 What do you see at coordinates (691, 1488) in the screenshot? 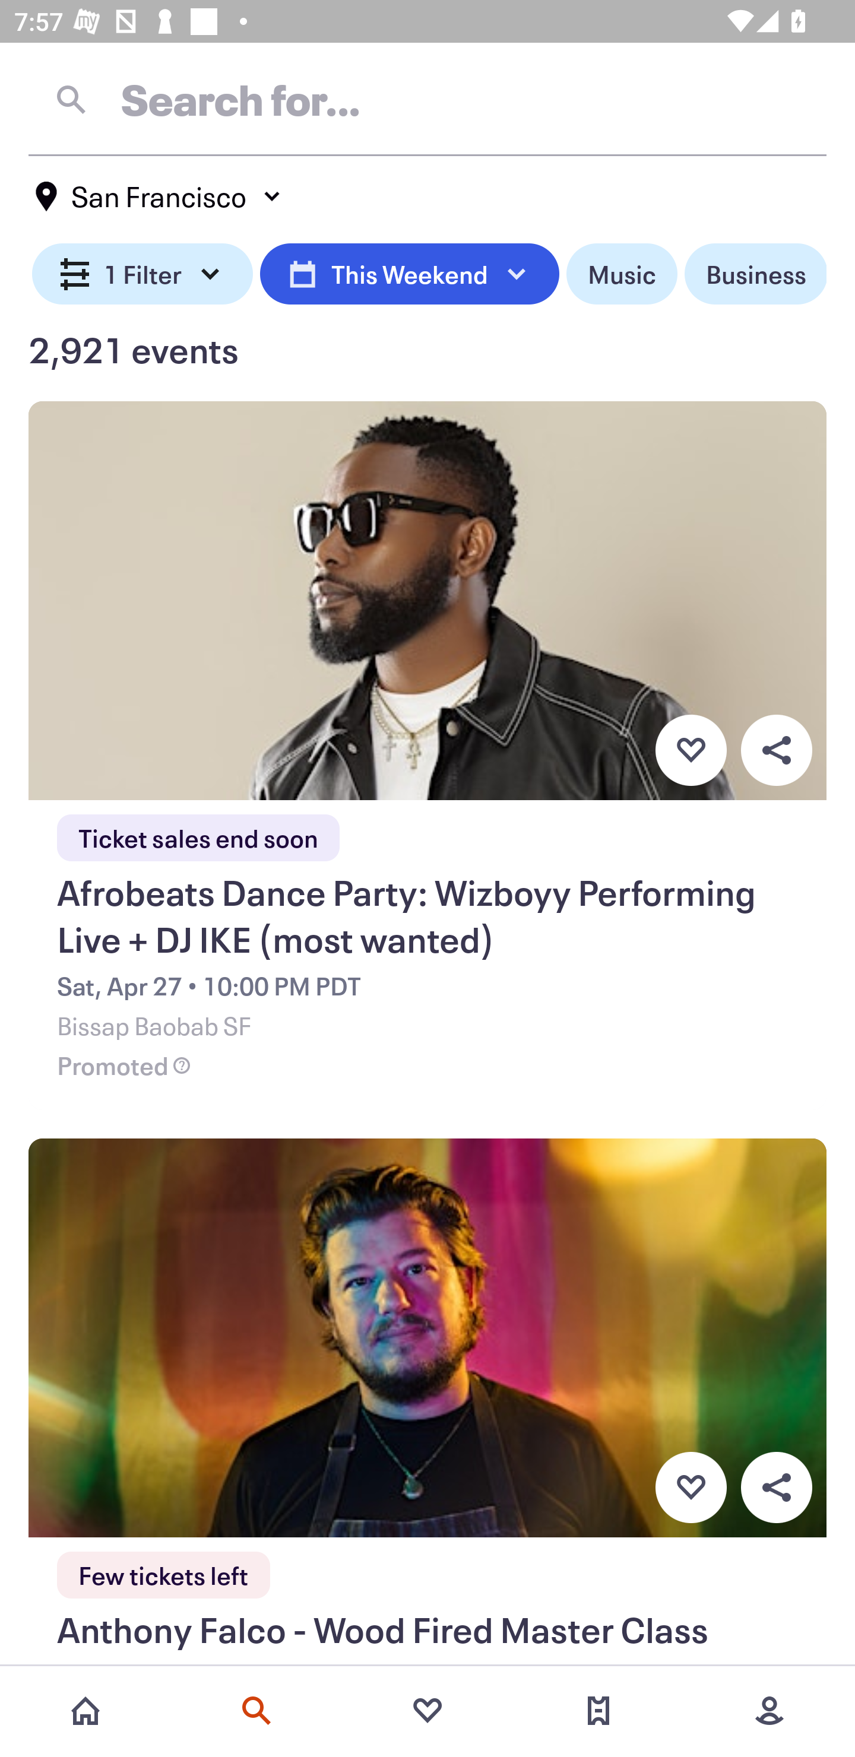
I see `Favorite button` at bounding box center [691, 1488].